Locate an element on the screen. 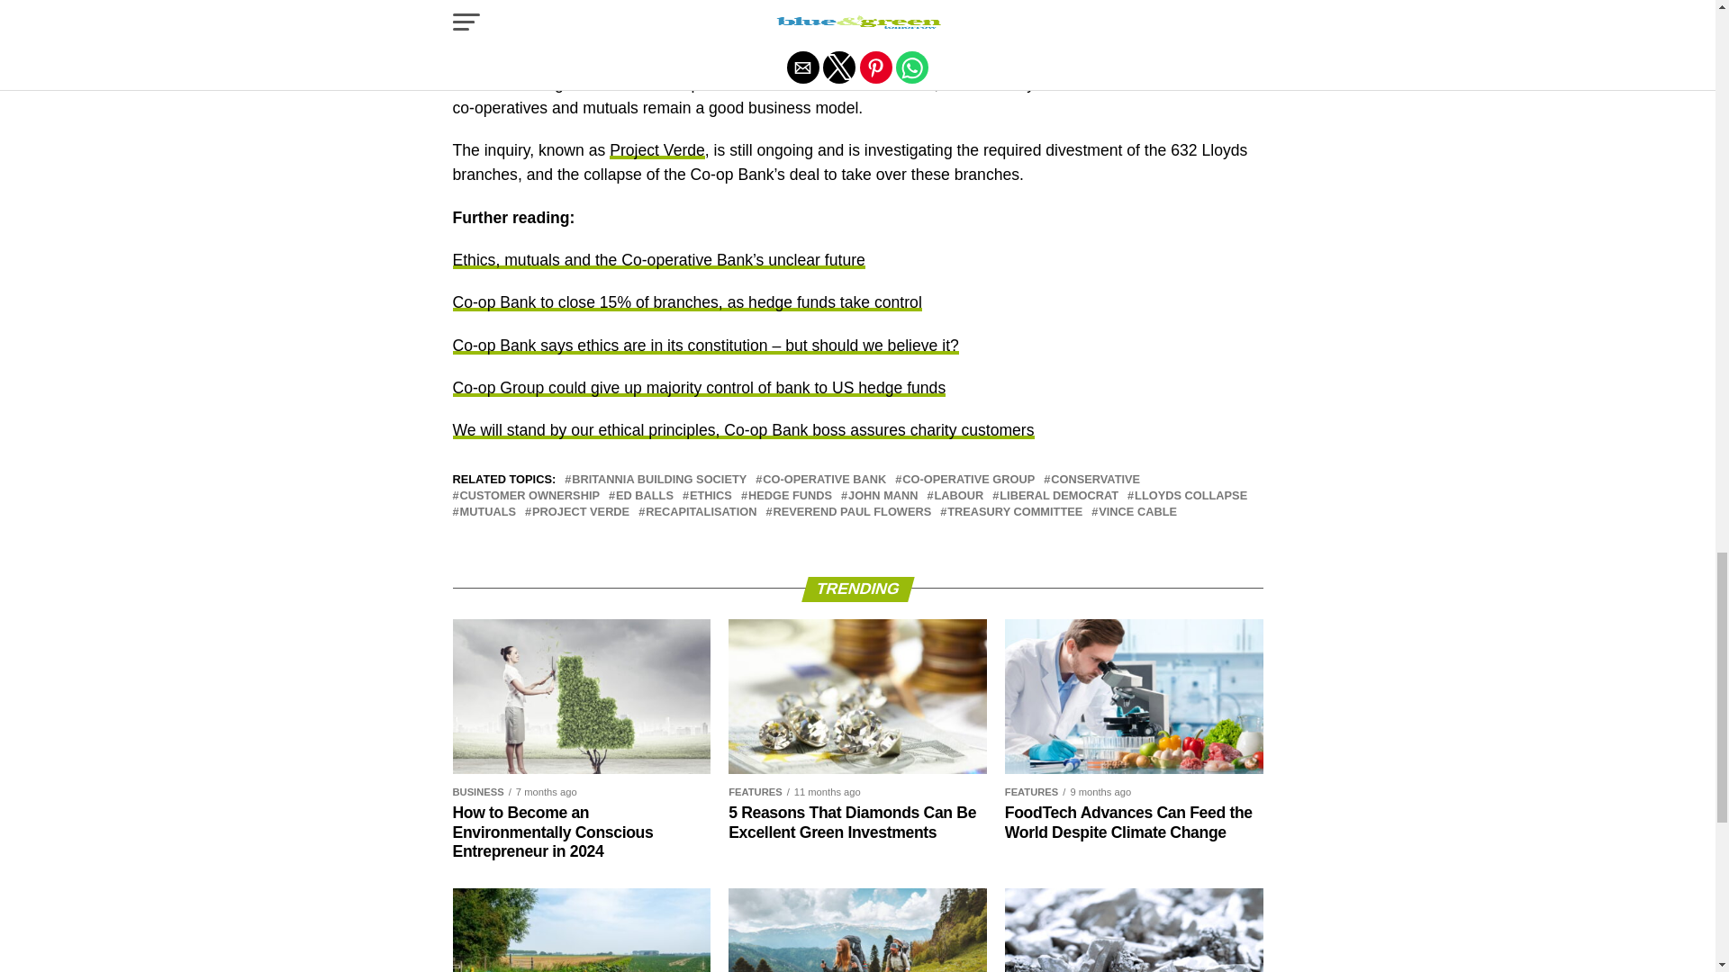 The image size is (1729, 972). BRITANNIA BUILDING SOCIETY is located at coordinates (659, 481).